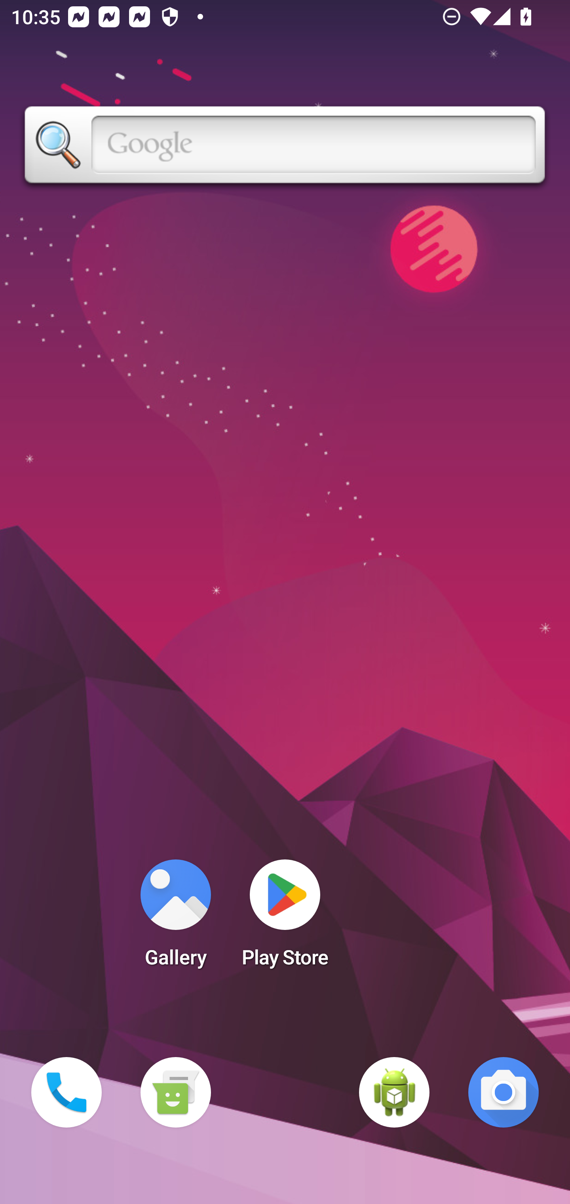 The width and height of the screenshot is (570, 1204). I want to click on Camera, so click(503, 1092).